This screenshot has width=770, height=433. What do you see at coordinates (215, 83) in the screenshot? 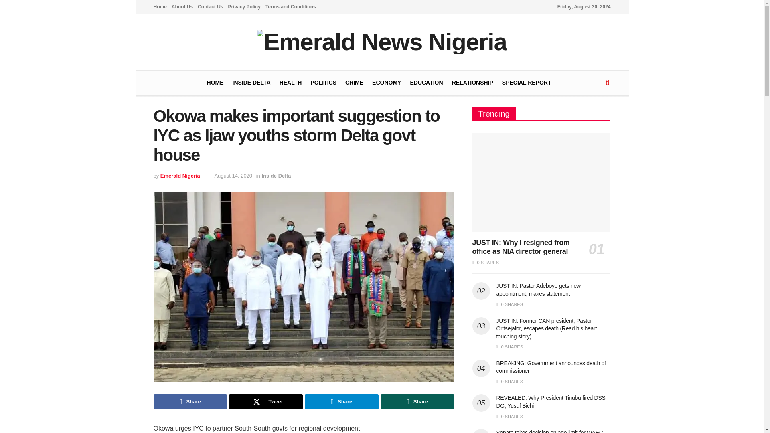
I see `HOME` at bounding box center [215, 83].